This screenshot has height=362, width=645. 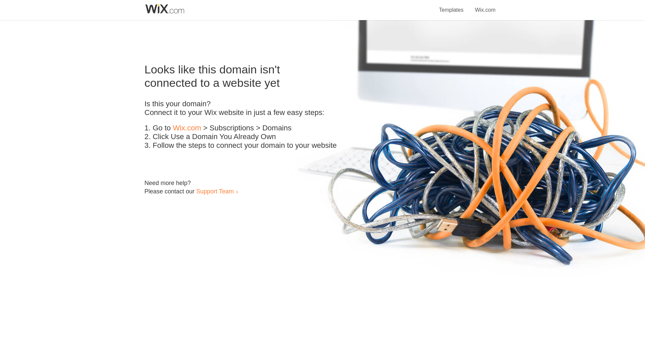 What do you see at coordinates (215, 191) in the screenshot?
I see `Support Team` at bounding box center [215, 191].